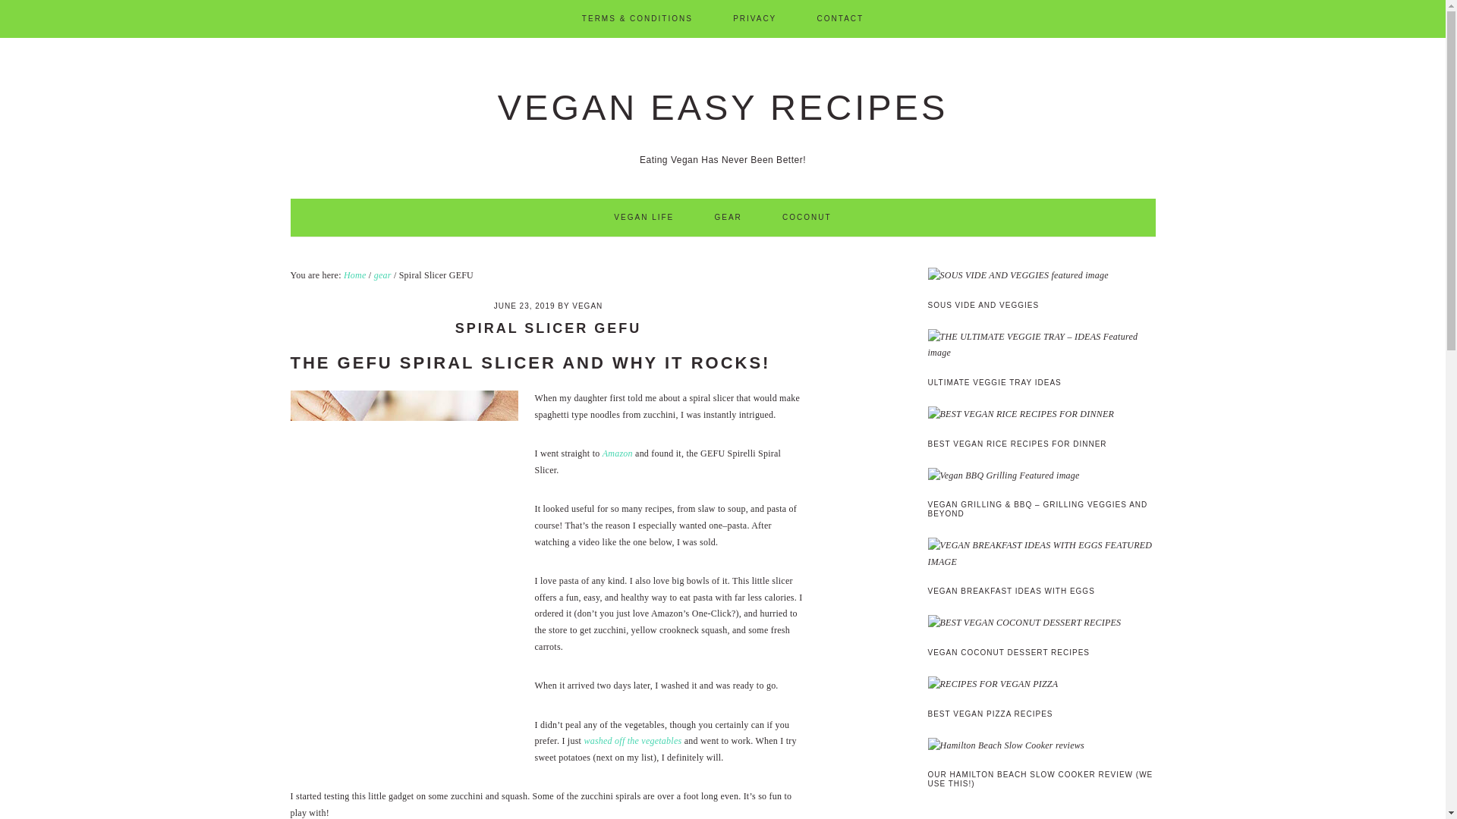 This screenshot has height=819, width=1457. What do you see at coordinates (618, 453) in the screenshot?
I see `Amazon` at bounding box center [618, 453].